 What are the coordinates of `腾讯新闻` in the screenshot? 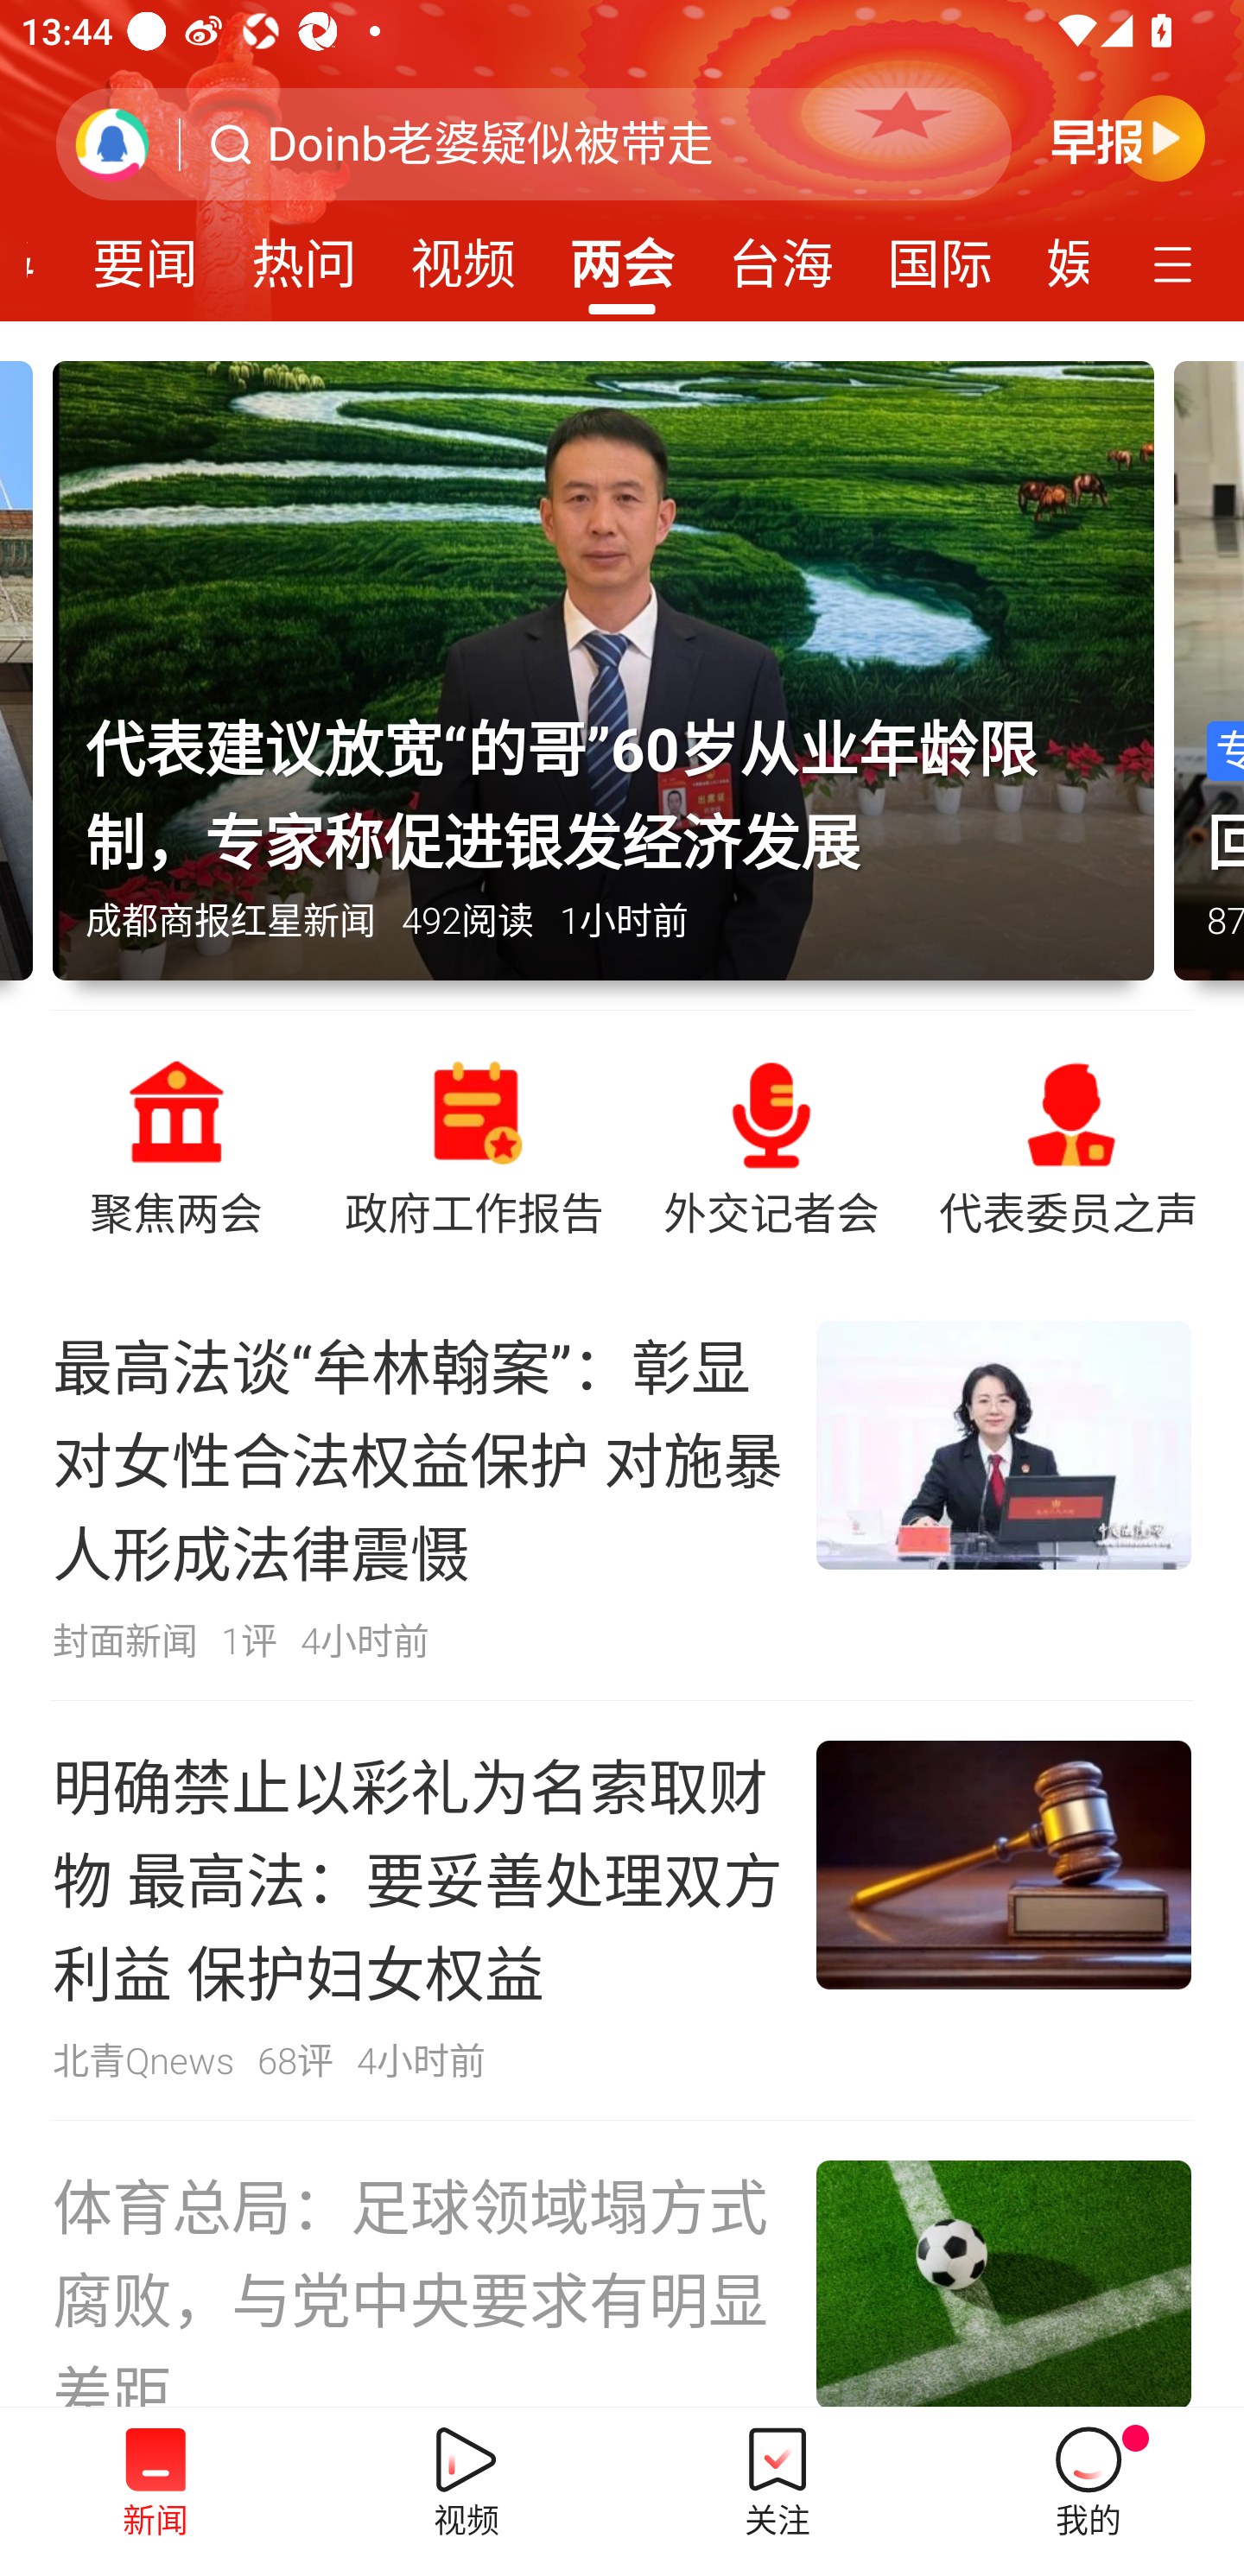 It's located at (622, 161).